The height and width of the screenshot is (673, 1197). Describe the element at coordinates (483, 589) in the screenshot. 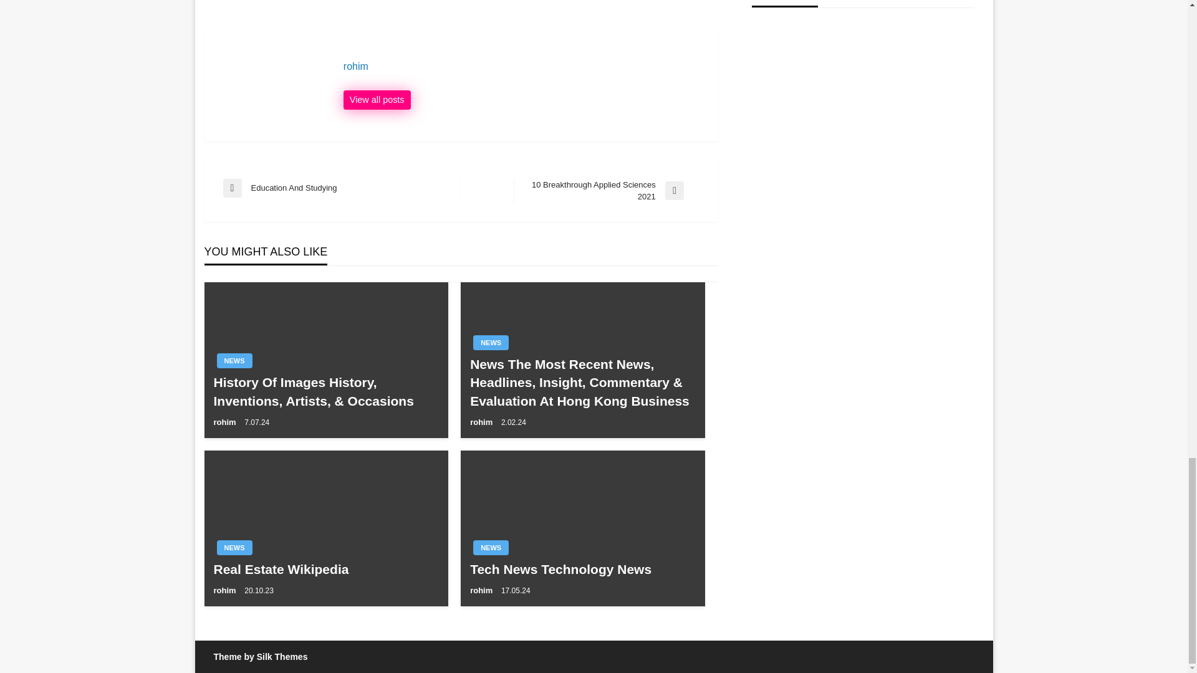

I see `rohim` at that location.